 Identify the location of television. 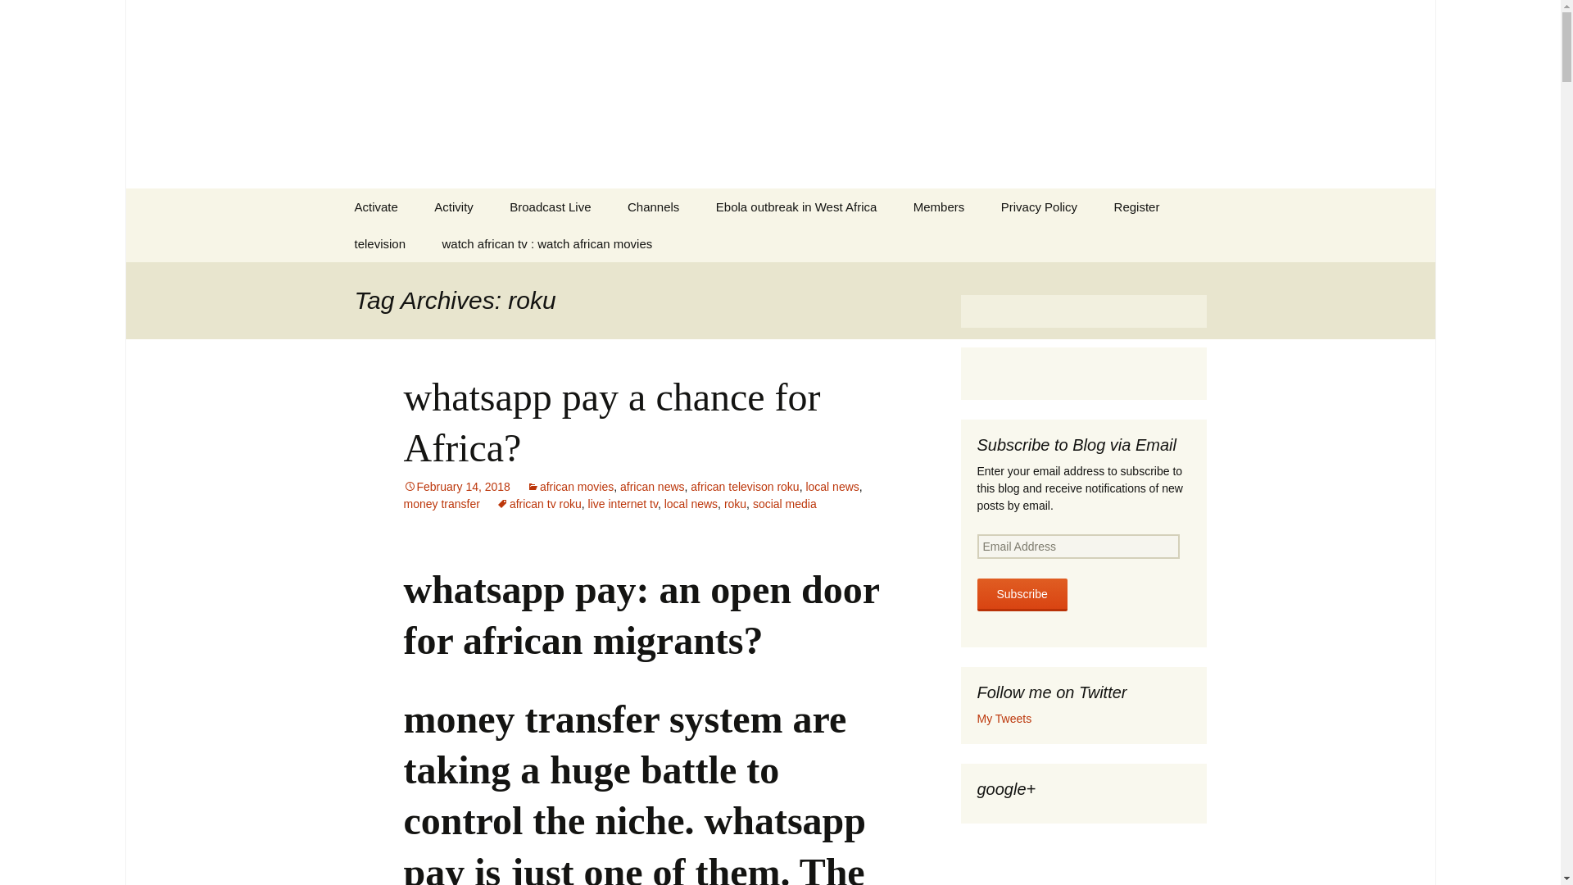
(379, 243).